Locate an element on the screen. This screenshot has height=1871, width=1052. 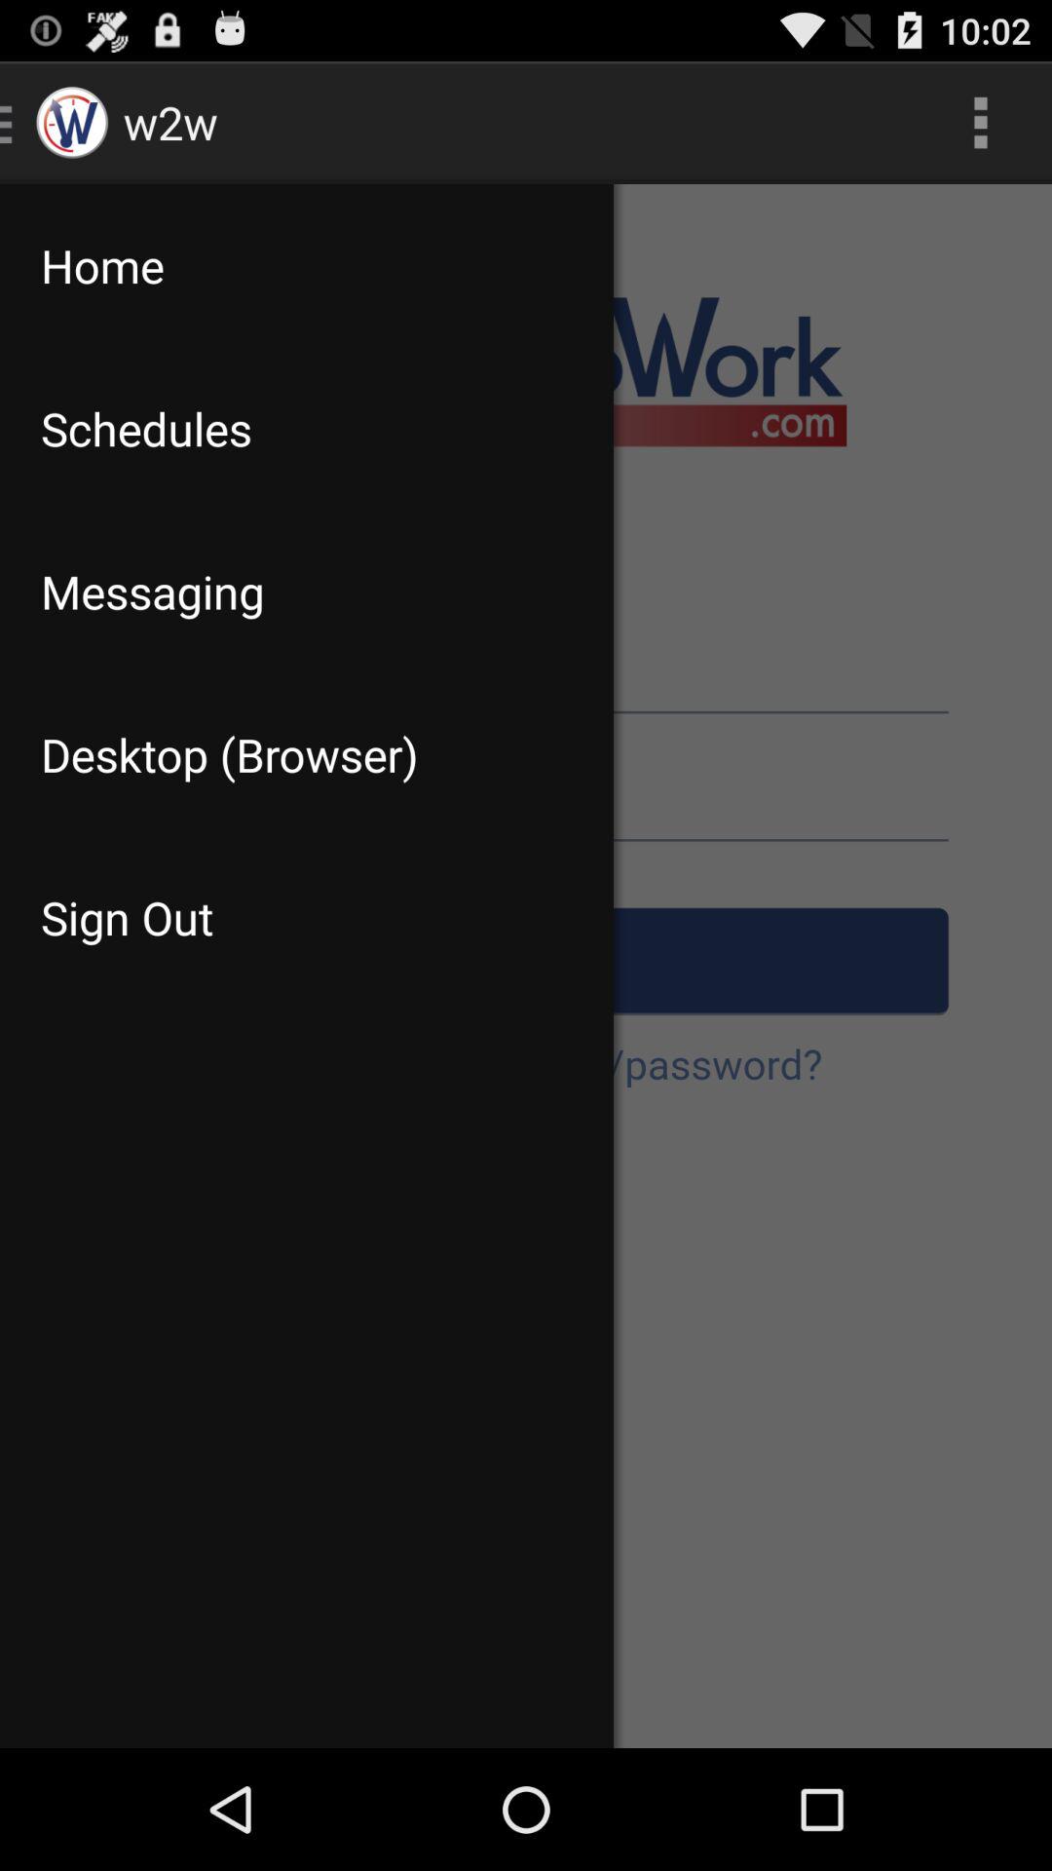
select icon above desktop (browser) app is located at coordinates (306, 592).